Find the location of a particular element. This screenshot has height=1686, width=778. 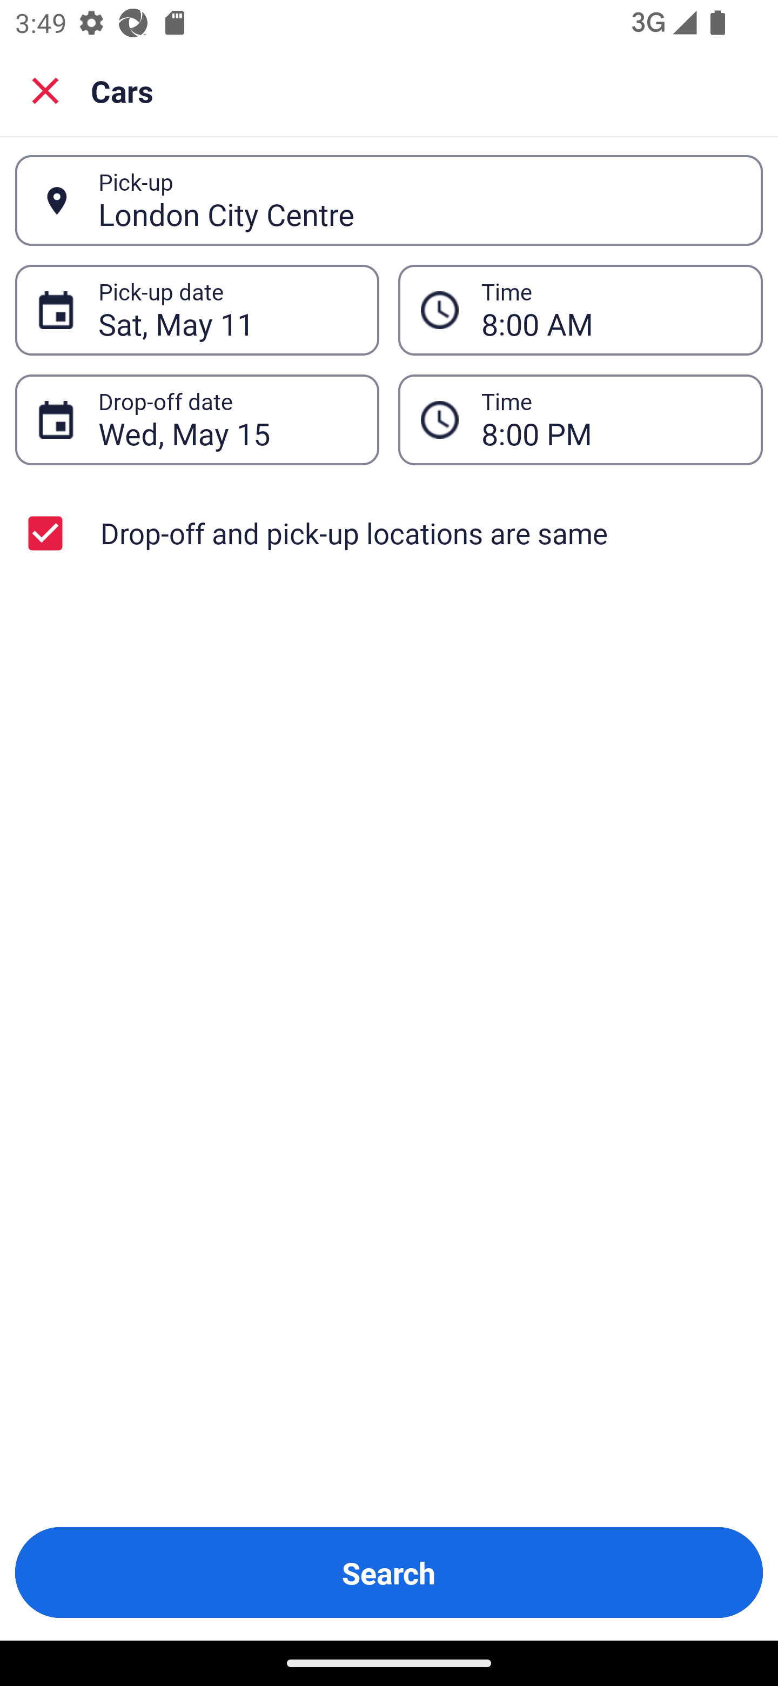

Sat, May 11 is located at coordinates (227, 310).